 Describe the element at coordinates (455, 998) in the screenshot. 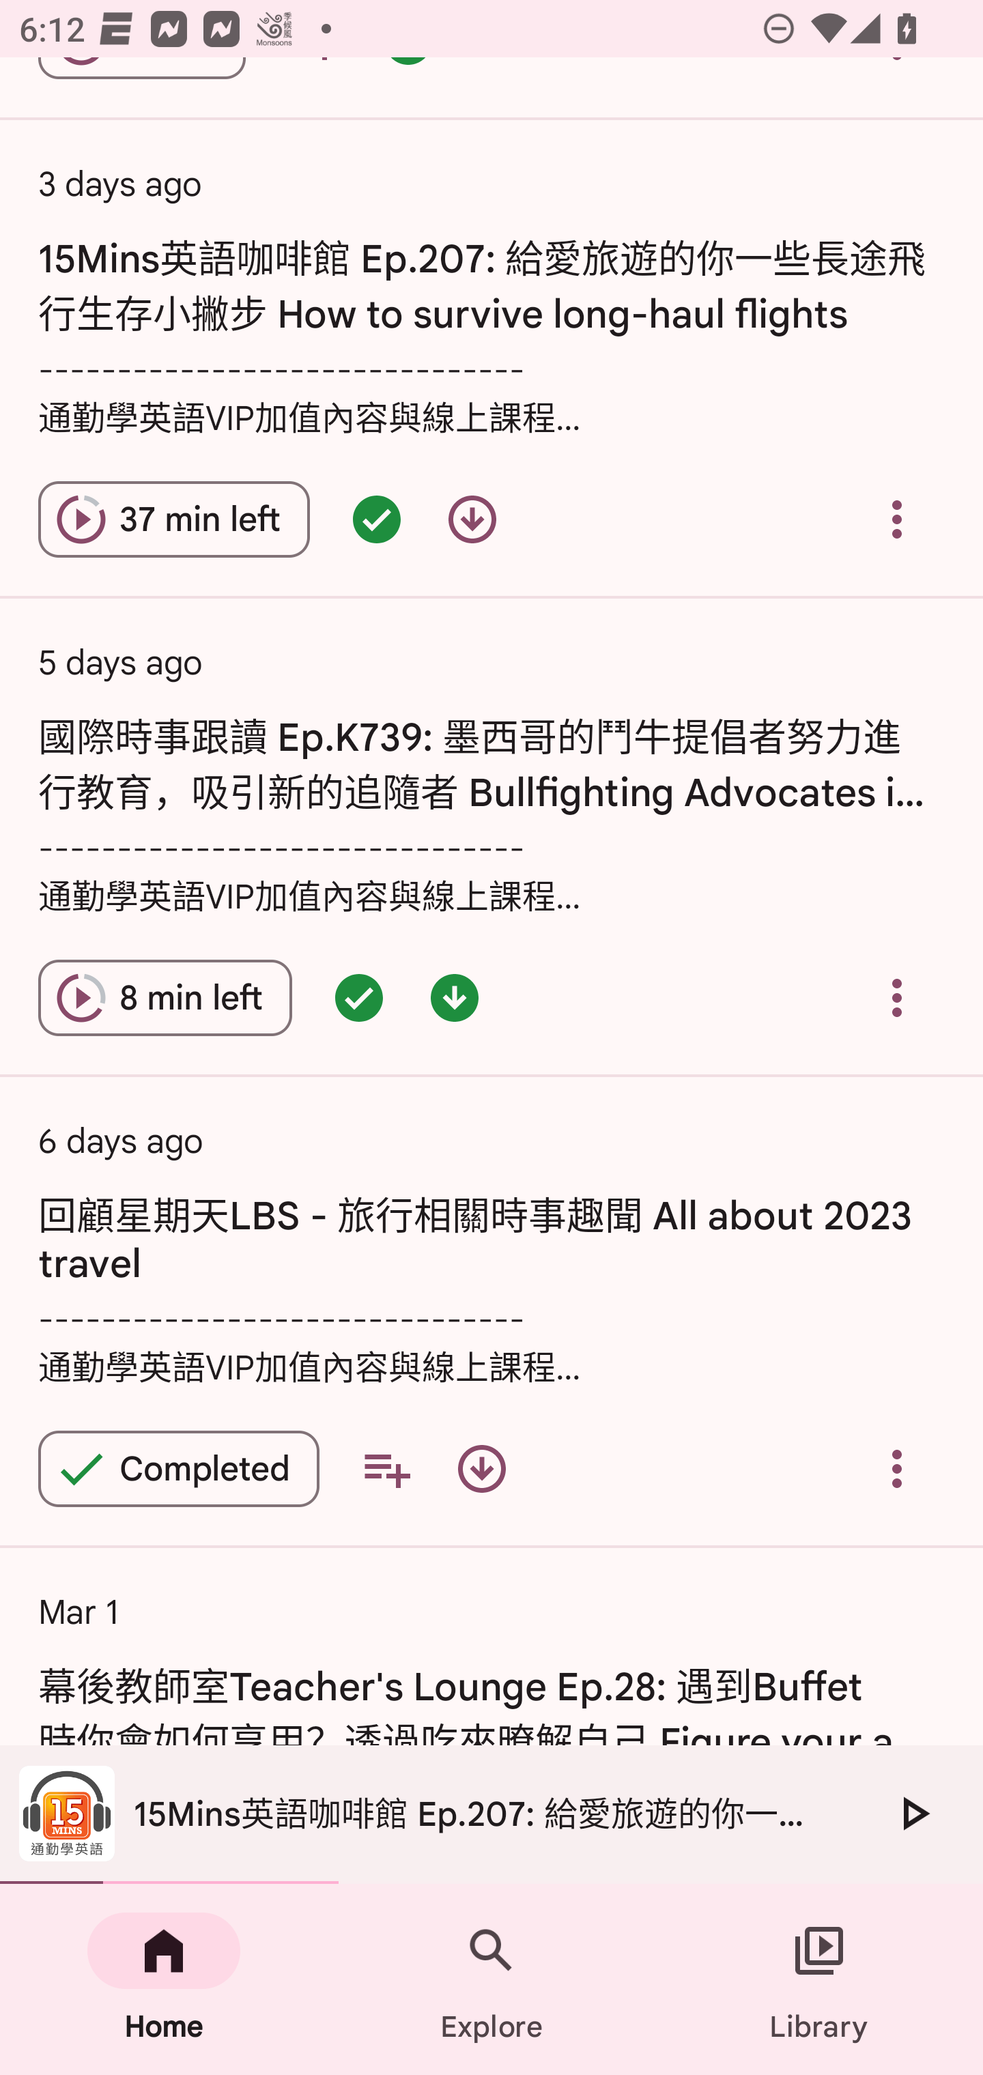

I see `Episode downloaded - double tap for options` at that location.